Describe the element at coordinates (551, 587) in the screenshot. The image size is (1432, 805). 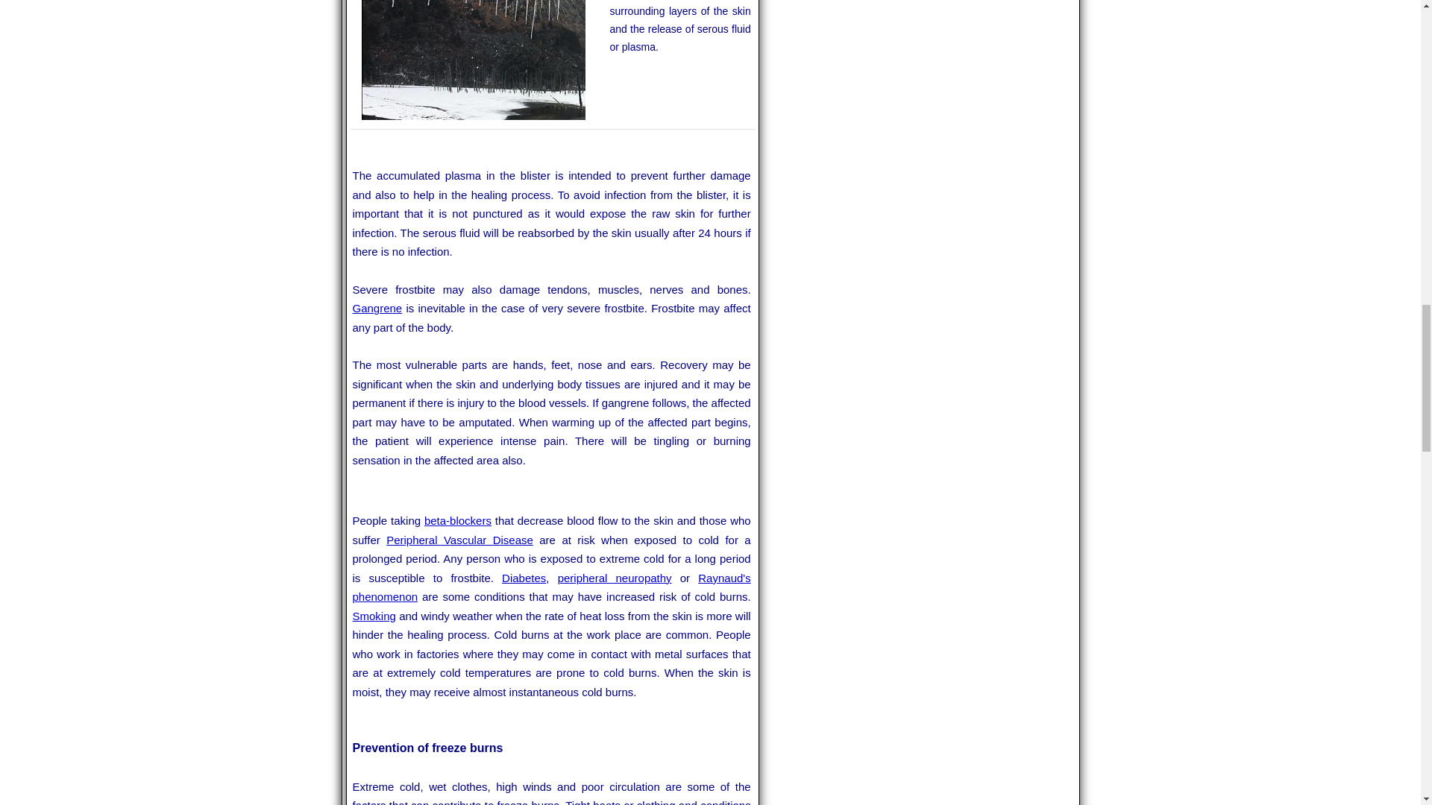
I see `Raynaud's phenomenon` at that location.